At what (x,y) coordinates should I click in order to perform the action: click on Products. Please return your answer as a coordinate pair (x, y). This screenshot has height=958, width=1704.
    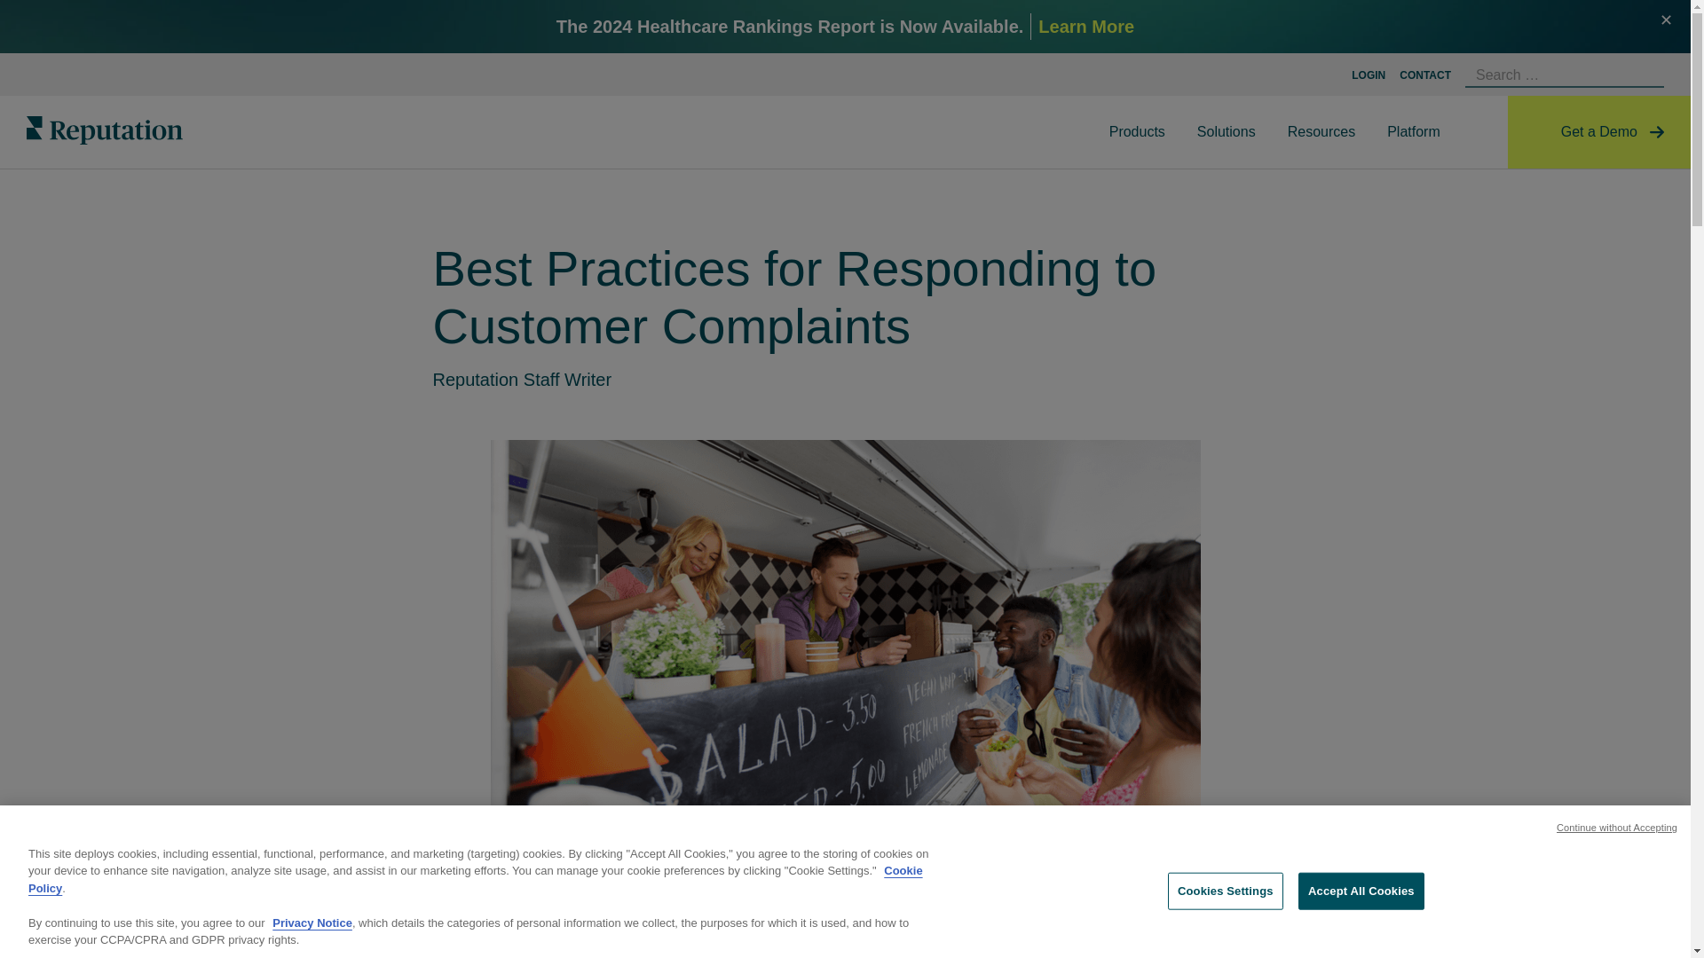
    Looking at the image, I should click on (1137, 132).